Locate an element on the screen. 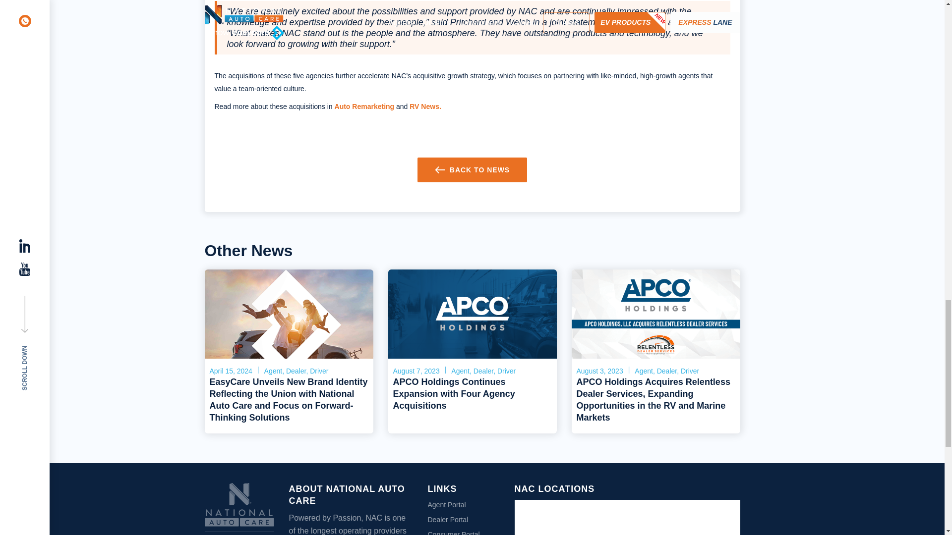 The width and height of the screenshot is (952, 535). RV News. is located at coordinates (425, 106).